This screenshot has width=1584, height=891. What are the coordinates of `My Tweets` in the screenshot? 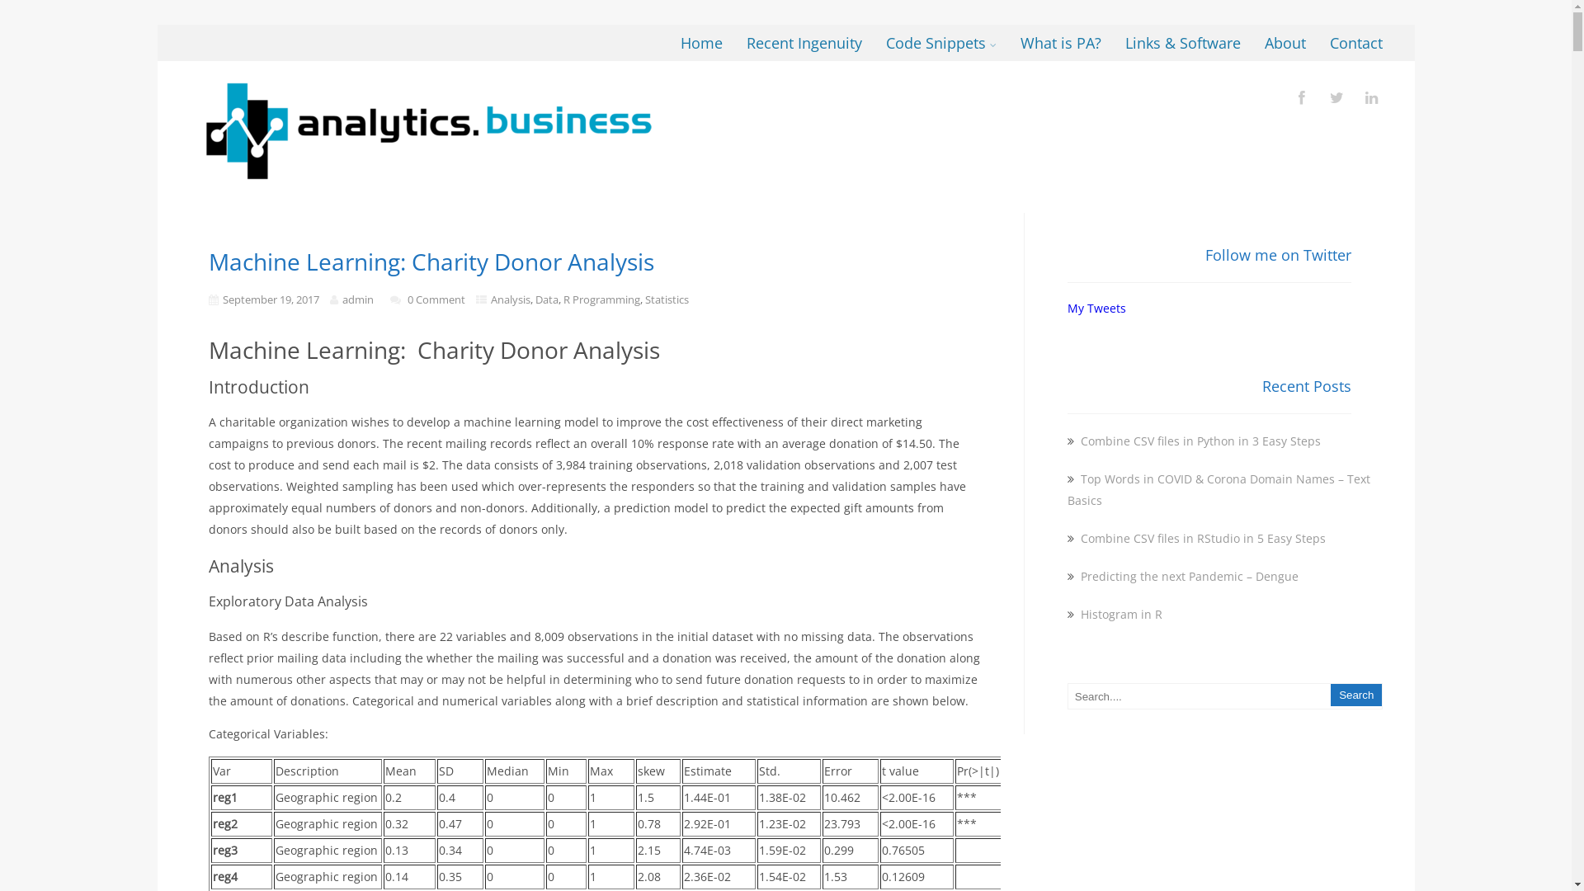 It's located at (1097, 309).